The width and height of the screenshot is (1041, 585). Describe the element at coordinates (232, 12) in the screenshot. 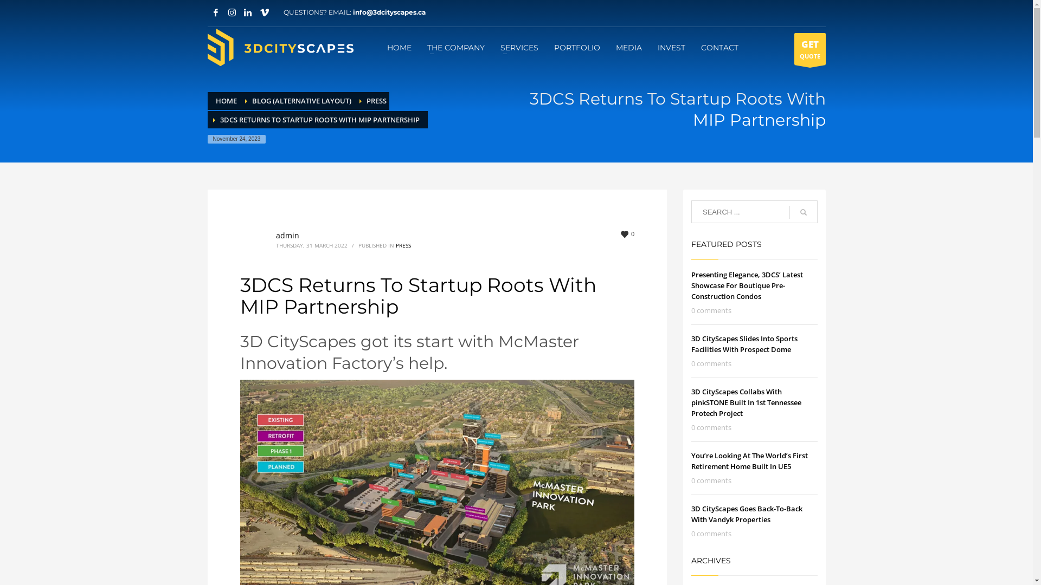

I see `Instagram` at that location.